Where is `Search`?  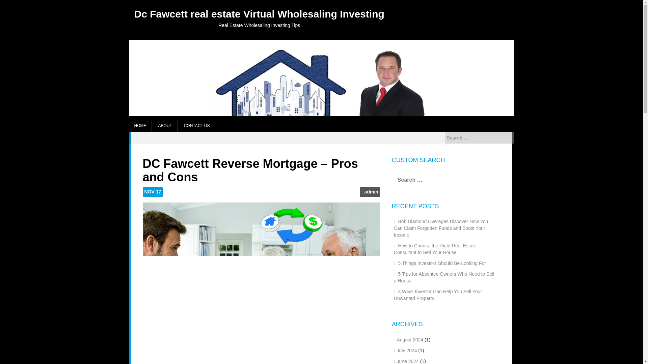
Search is located at coordinates (11, 4).